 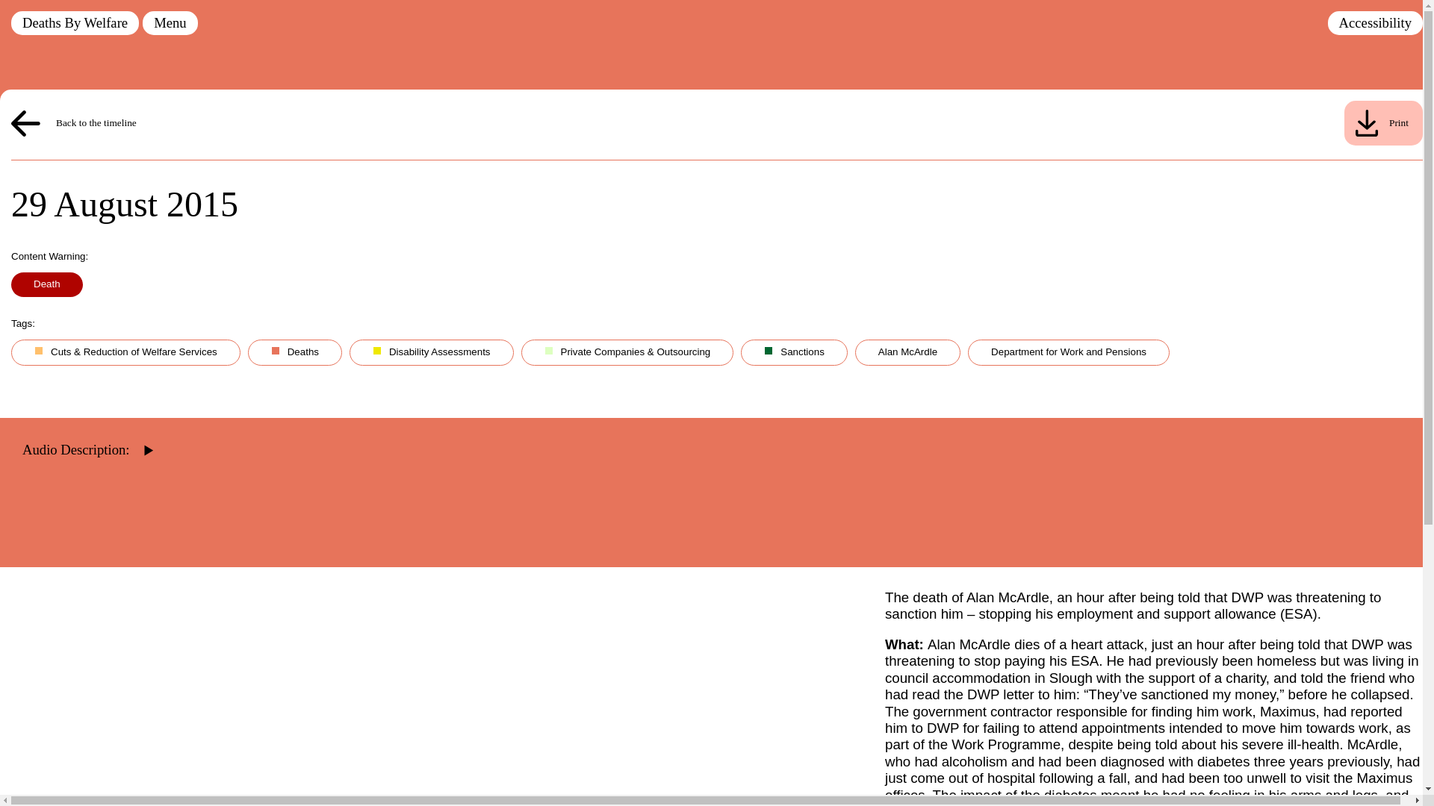 What do you see at coordinates (299, 355) in the screenshot?
I see `Deaths` at bounding box center [299, 355].